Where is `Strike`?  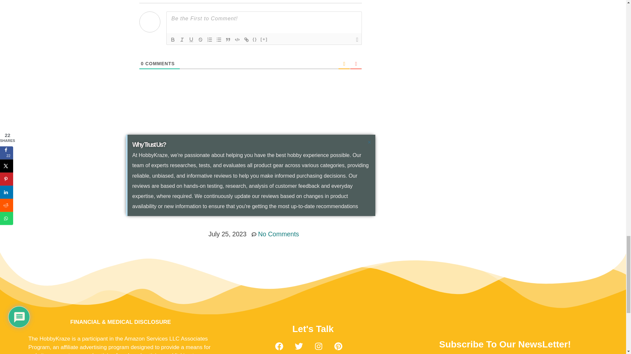 Strike is located at coordinates (200, 39).